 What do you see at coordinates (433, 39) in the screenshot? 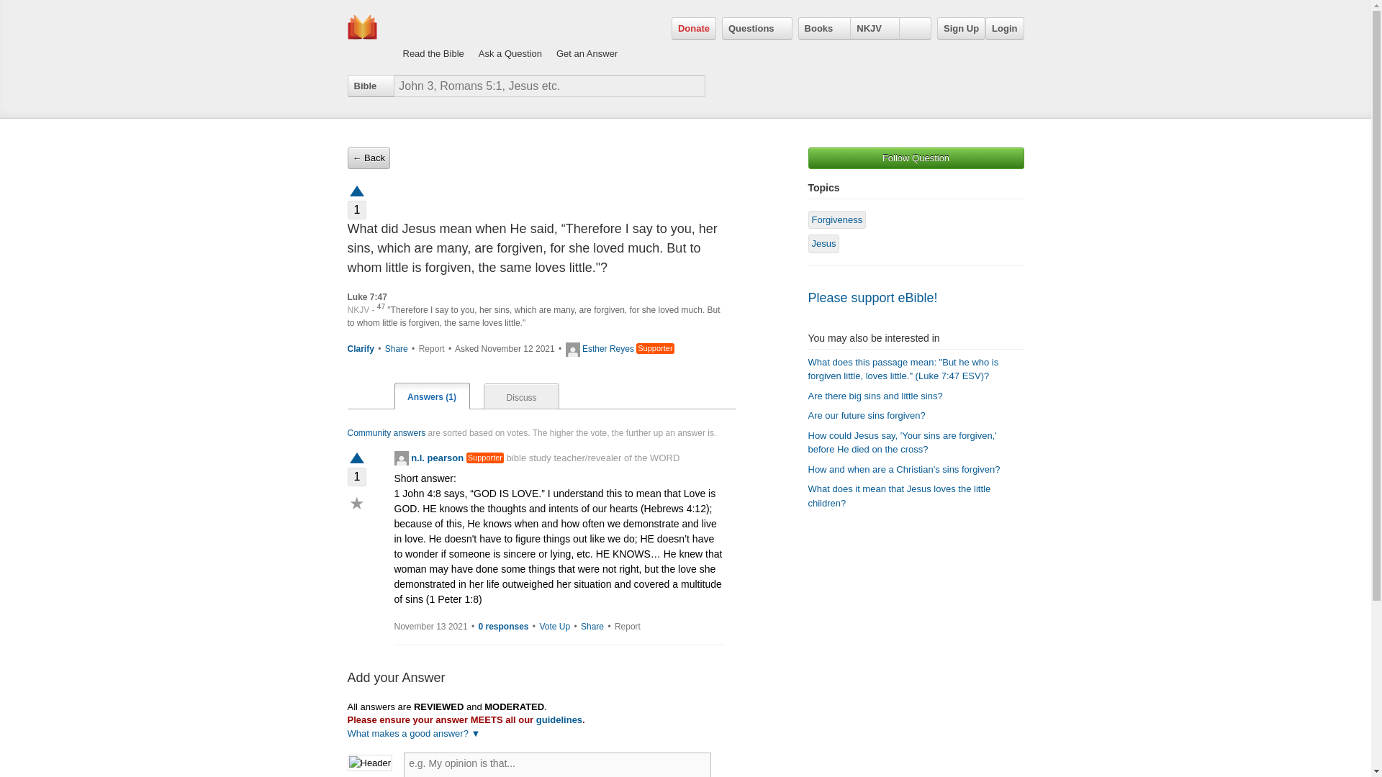
I see `Read the Bible` at bounding box center [433, 39].